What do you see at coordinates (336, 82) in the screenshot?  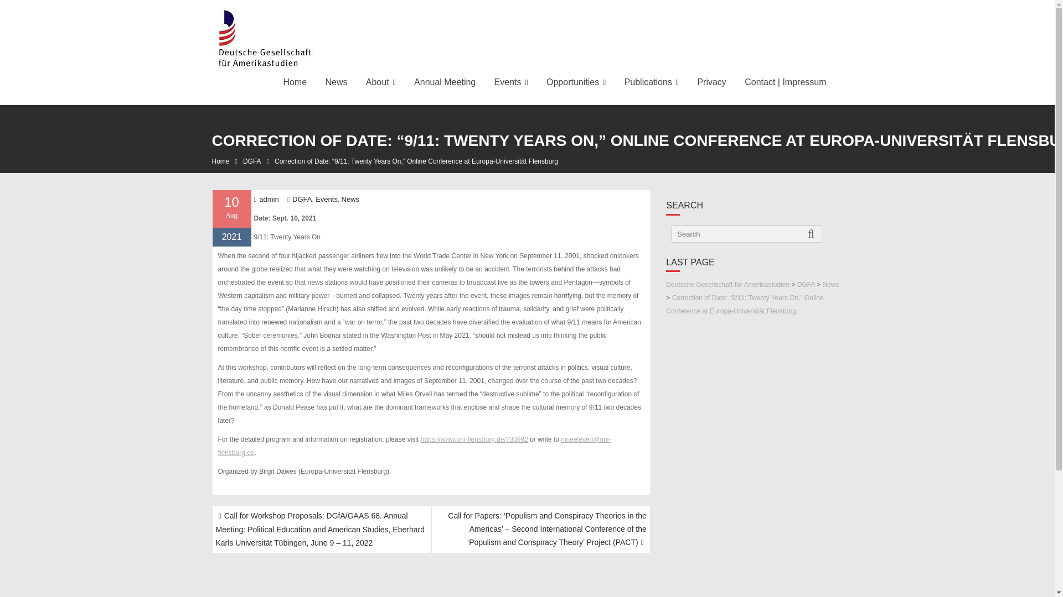 I see `News` at bounding box center [336, 82].